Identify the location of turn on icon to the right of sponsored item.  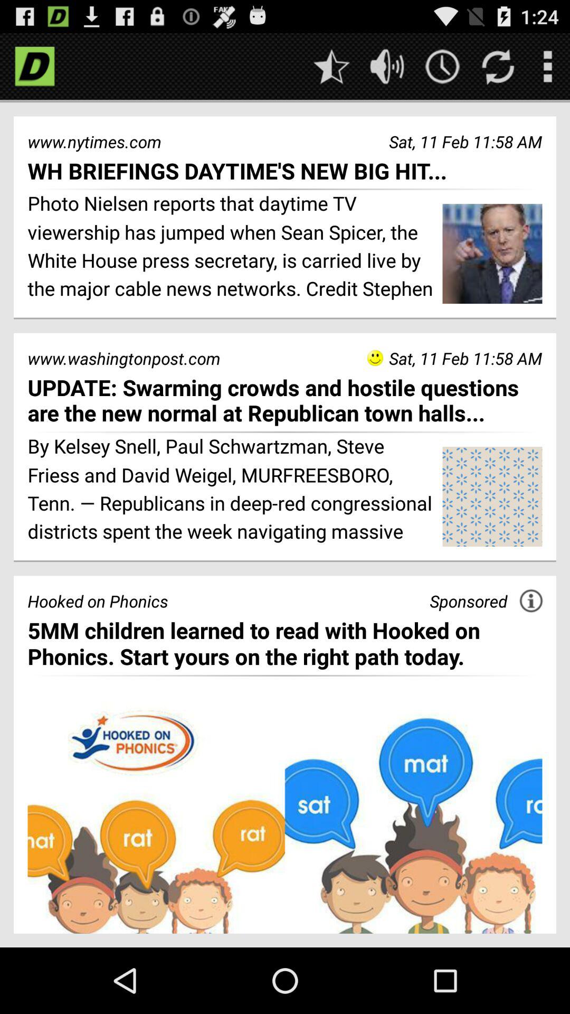
(531, 600).